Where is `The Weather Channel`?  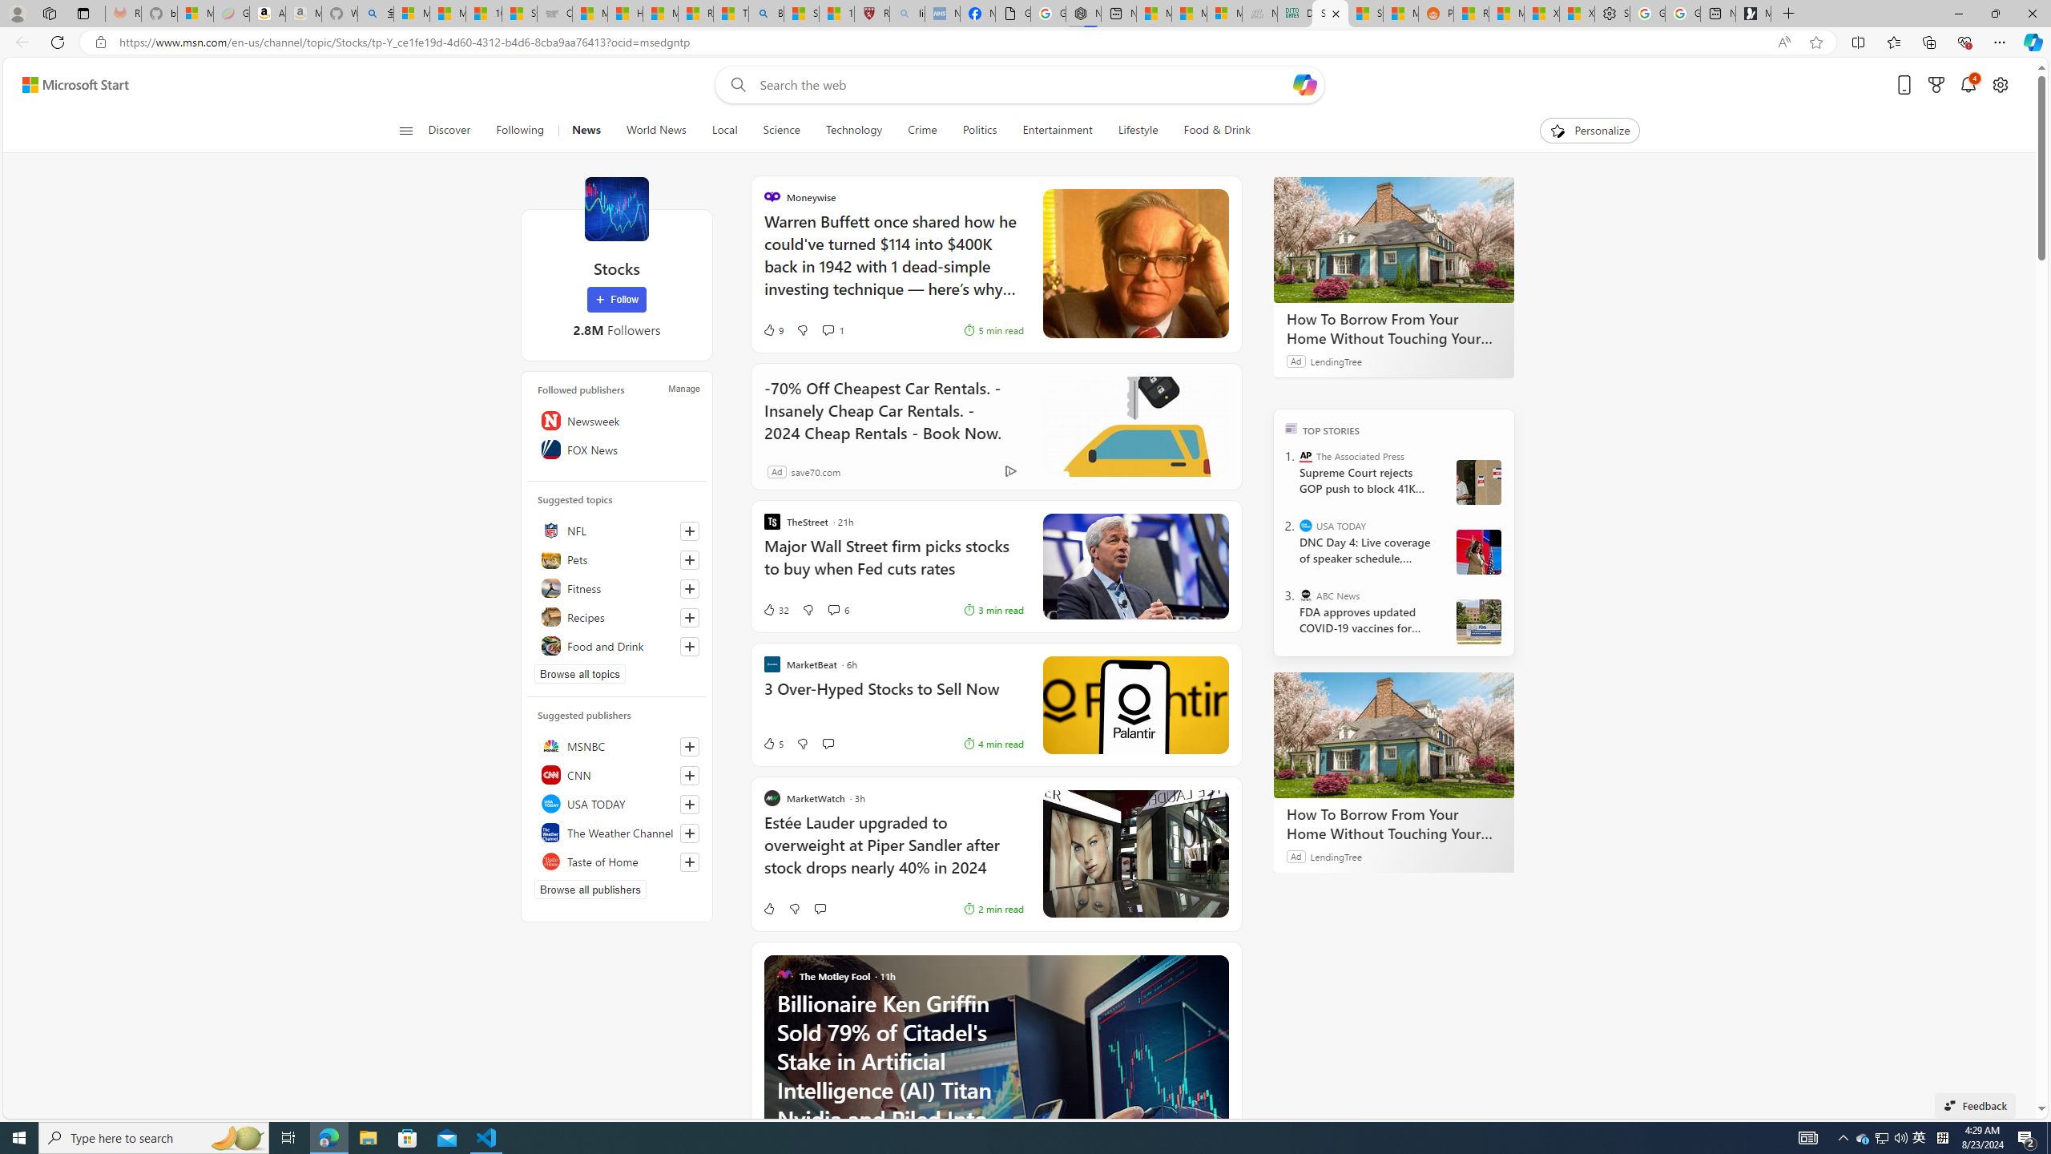 The Weather Channel is located at coordinates (617, 832).